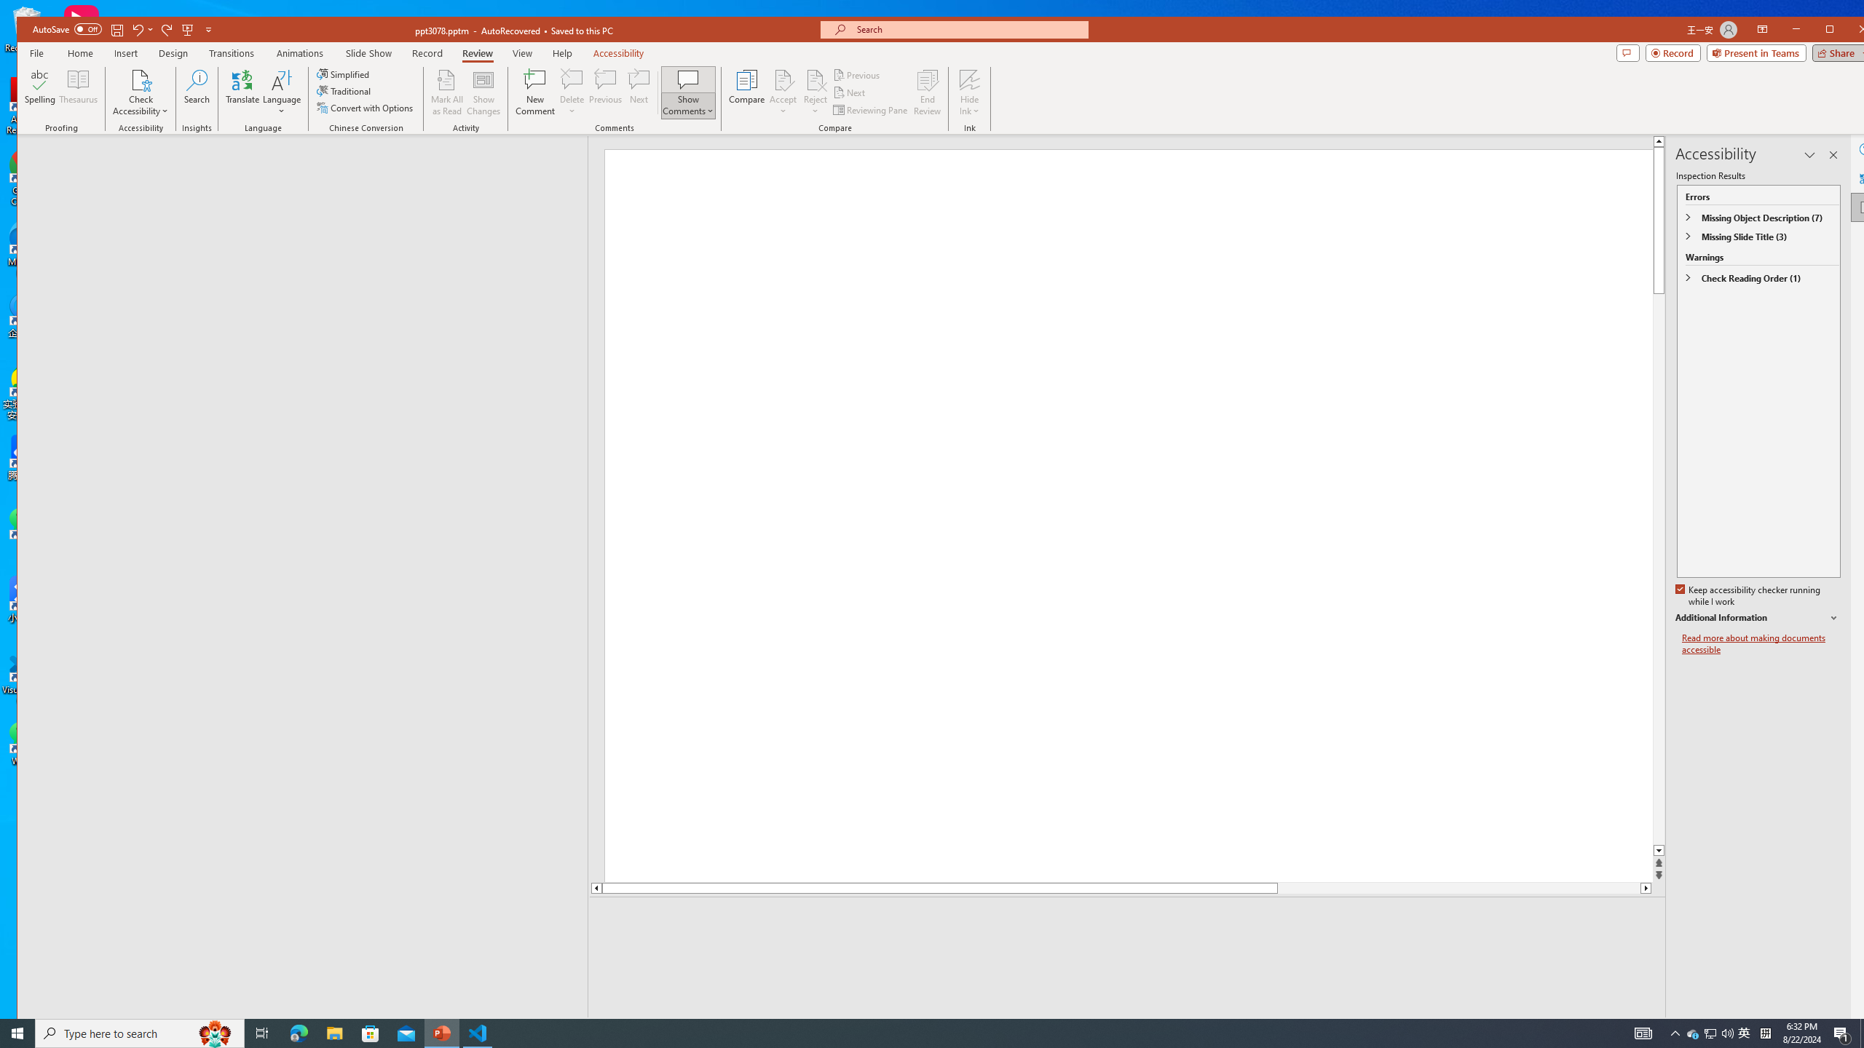 This screenshot has height=1048, width=1864. What do you see at coordinates (572, 79) in the screenshot?
I see `Delete` at bounding box center [572, 79].